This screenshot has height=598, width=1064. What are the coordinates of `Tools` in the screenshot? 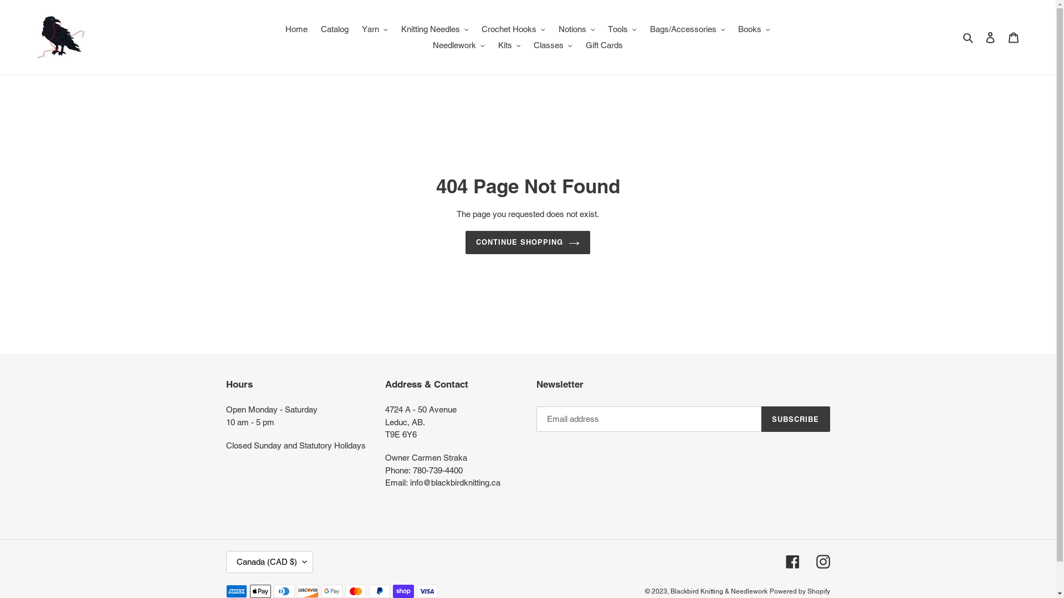 It's located at (622, 29).